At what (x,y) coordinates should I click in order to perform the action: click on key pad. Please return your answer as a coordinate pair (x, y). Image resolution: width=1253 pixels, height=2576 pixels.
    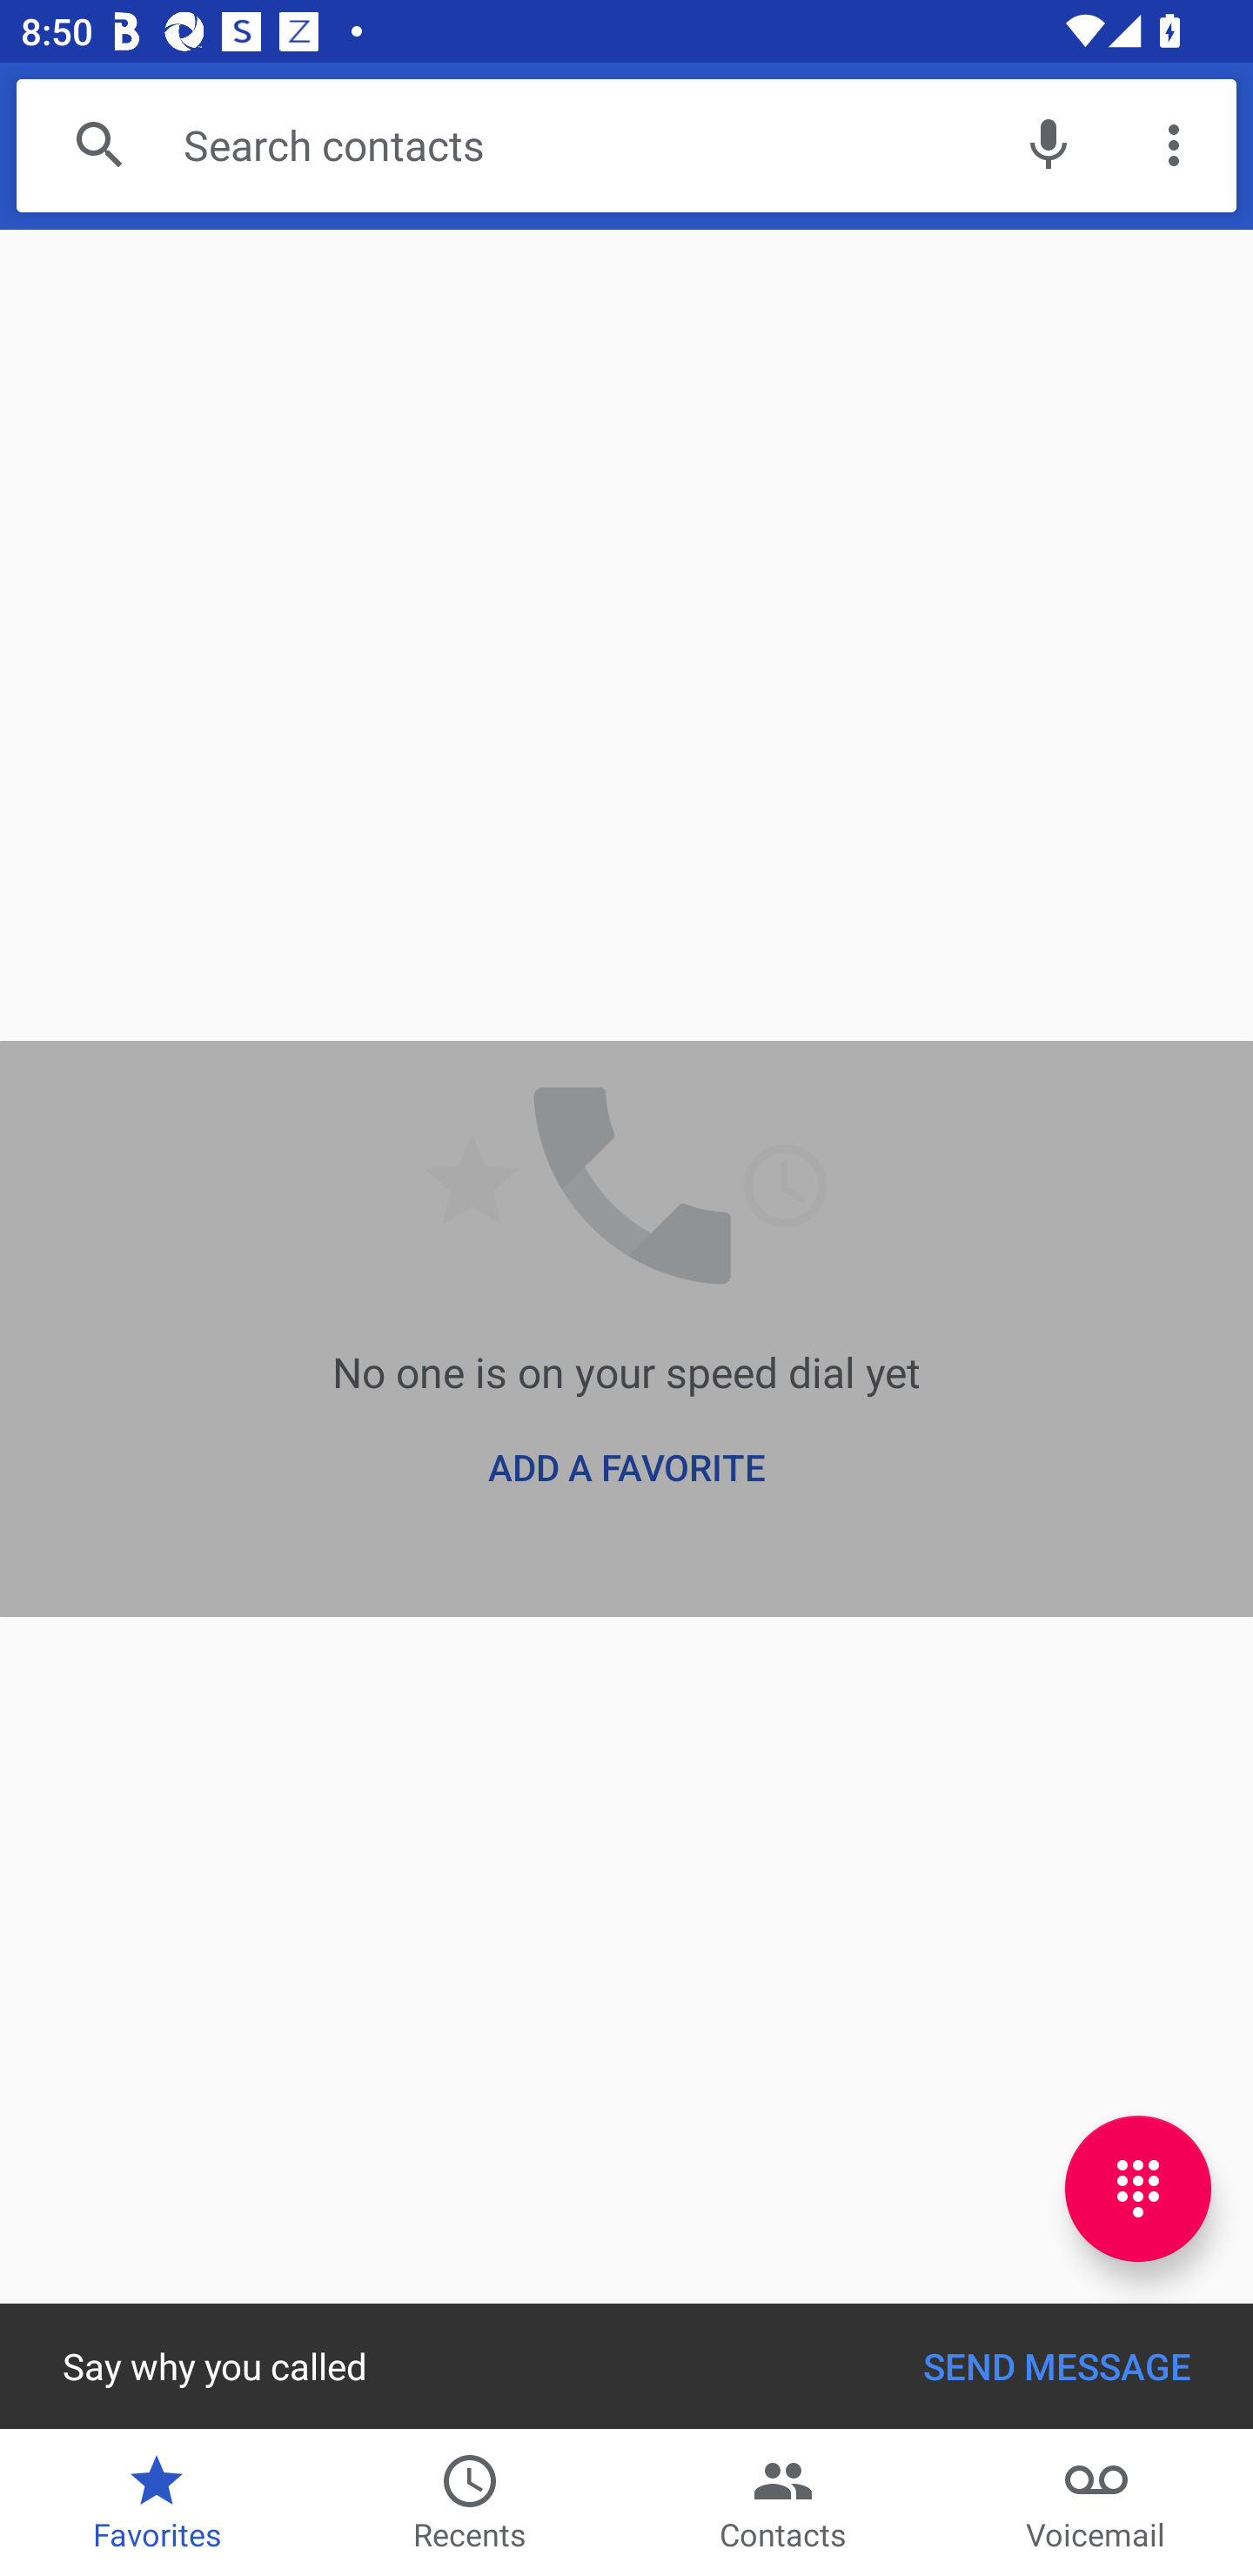
    Looking at the image, I should click on (1138, 2188).